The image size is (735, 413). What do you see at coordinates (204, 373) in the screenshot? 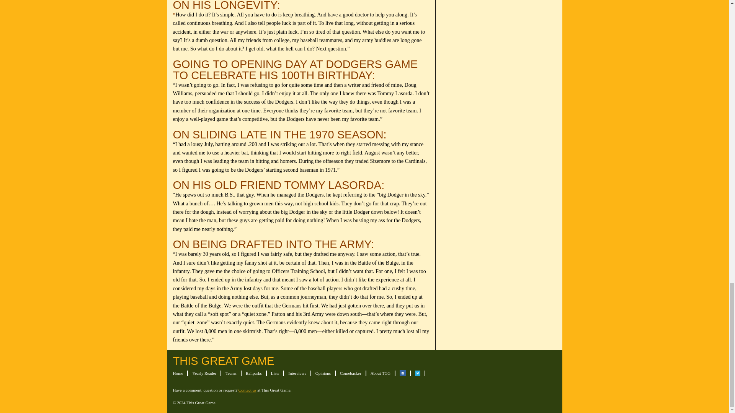
I see `Yearly Reader` at bounding box center [204, 373].